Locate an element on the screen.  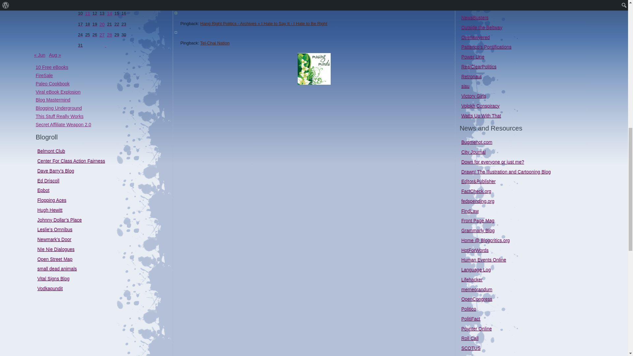
Epbot is located at coordinates (43, 190).